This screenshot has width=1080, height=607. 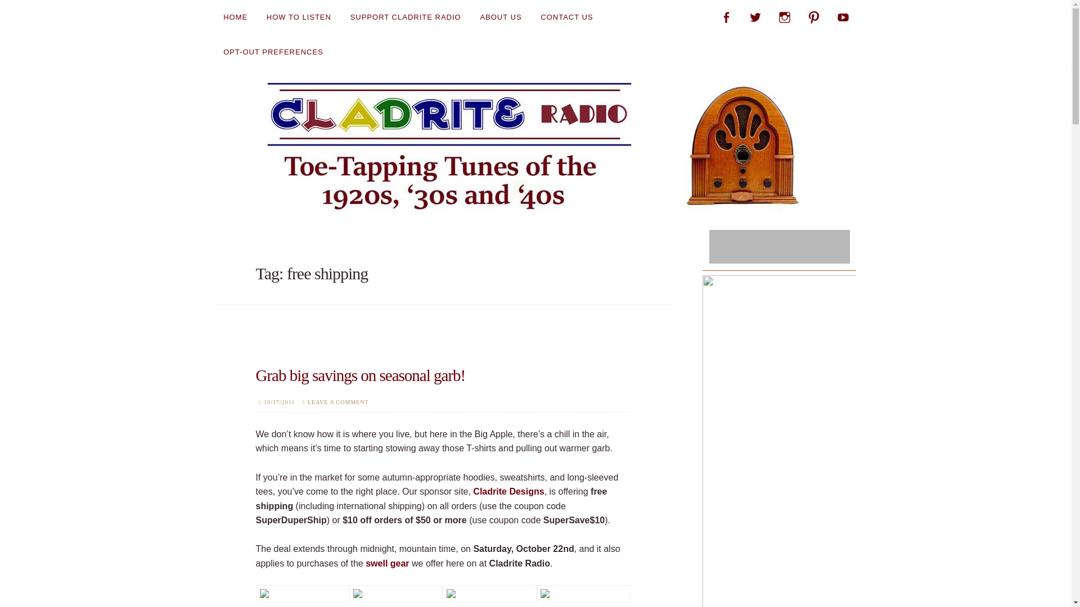 What do you see at coordinates (508, 491) in the screenshot?
I see `Cladrite Designs` at bounding box center [508, 491].